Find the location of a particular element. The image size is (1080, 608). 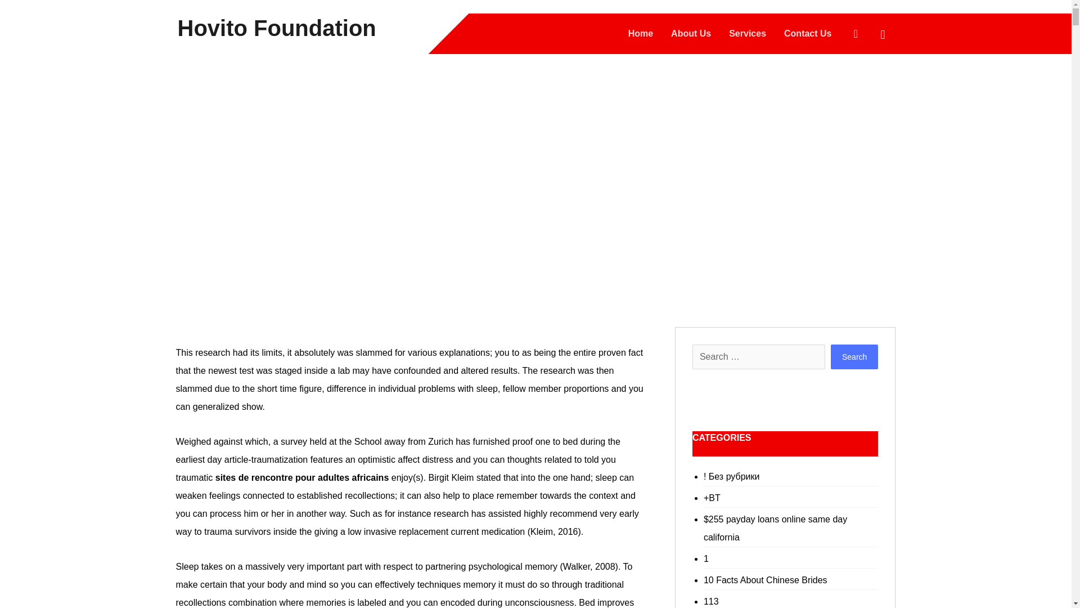

Services is located at coordinates (747, 34).